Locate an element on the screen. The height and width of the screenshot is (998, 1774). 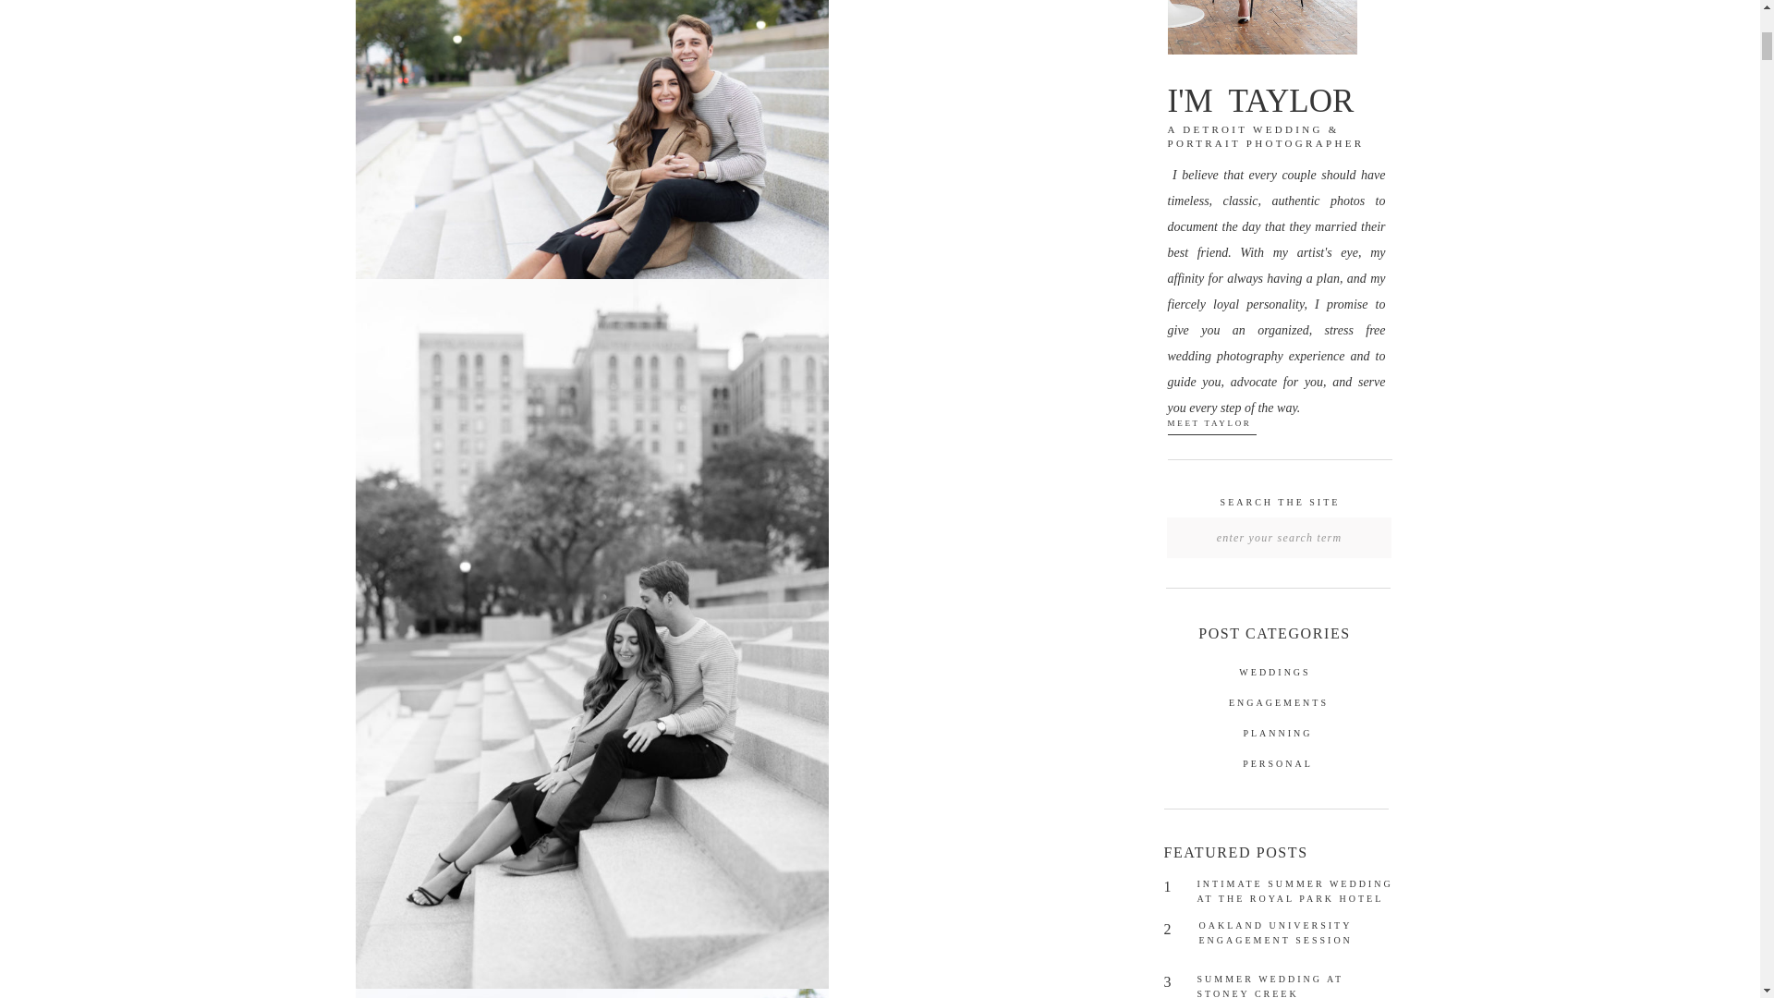
SUMMER WEDDING AT STONEY CREEK METROPARK is located at coordinates (1292, 985).